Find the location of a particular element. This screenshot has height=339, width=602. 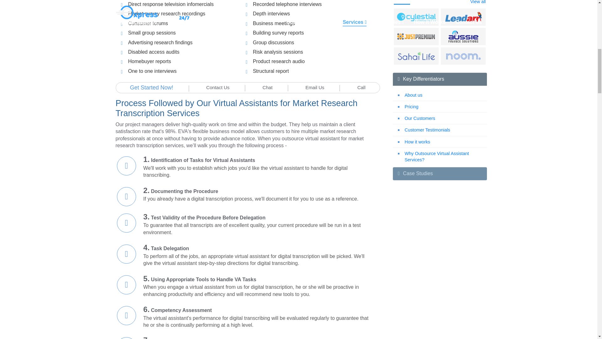

Celestial Systems is located at coordinates (416, 17).